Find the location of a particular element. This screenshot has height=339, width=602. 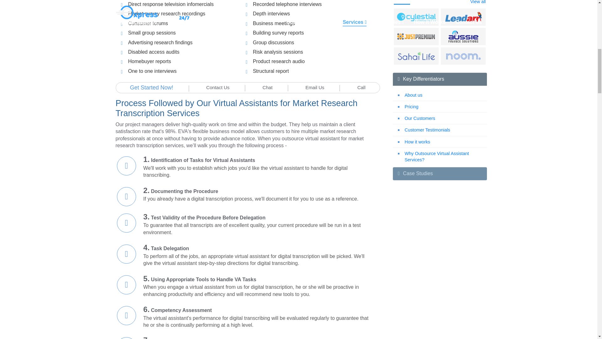

Celestial Systems is located at coordinates (416, 17).